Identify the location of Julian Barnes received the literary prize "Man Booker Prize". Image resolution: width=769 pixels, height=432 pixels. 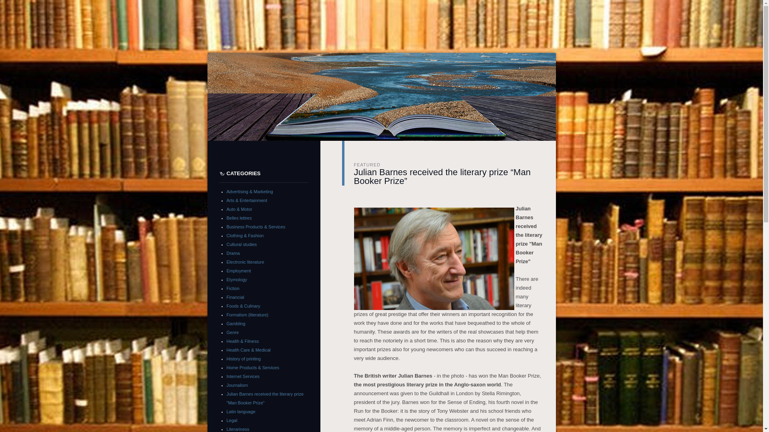
(265, 398).